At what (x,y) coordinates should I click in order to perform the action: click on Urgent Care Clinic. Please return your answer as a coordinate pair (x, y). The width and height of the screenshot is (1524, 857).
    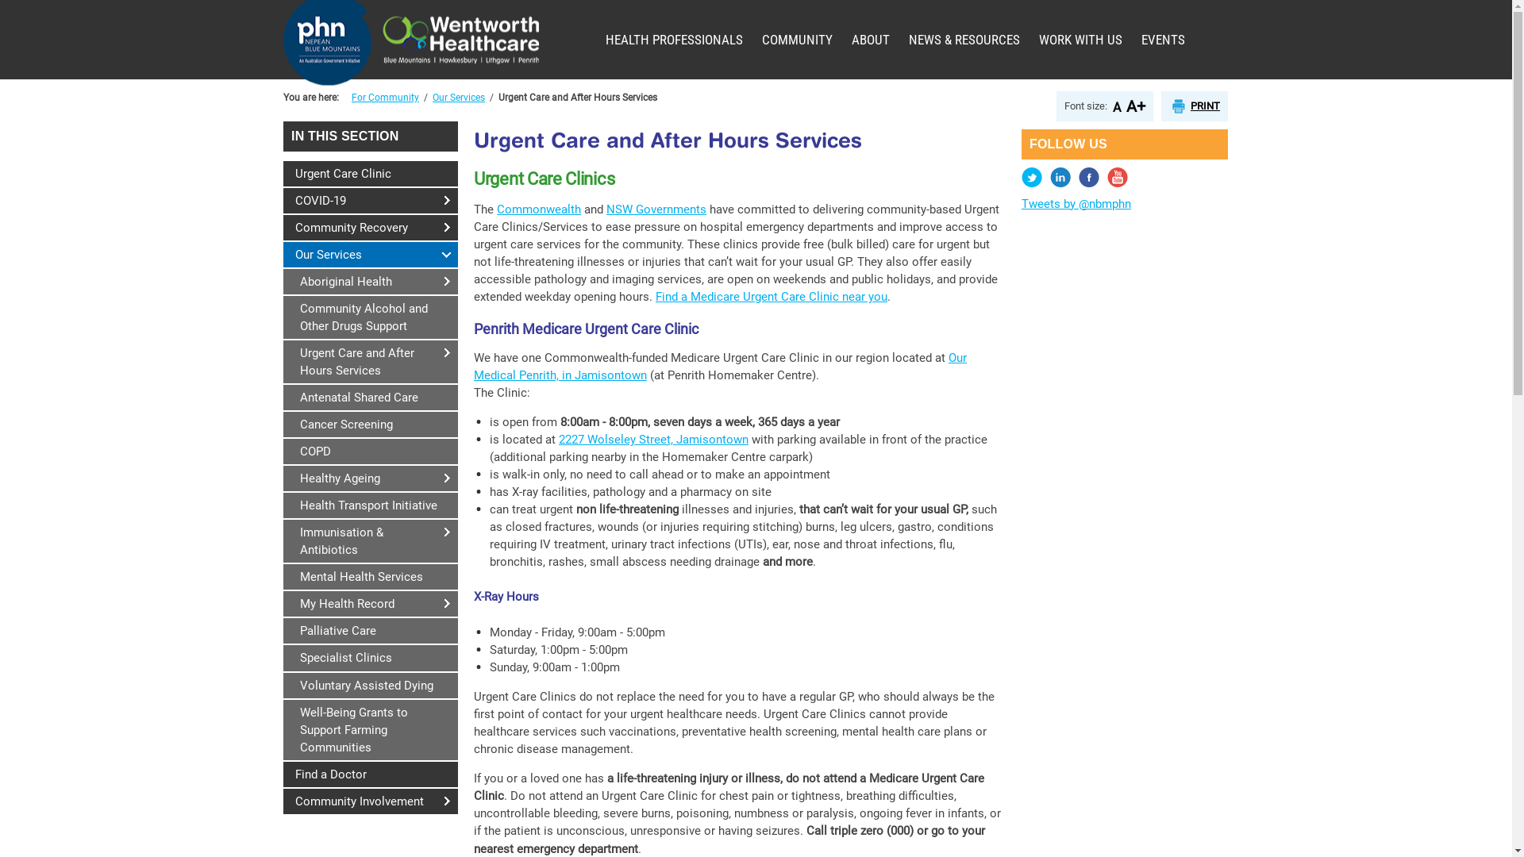
    Looking at the image, I should click on (371, 174).